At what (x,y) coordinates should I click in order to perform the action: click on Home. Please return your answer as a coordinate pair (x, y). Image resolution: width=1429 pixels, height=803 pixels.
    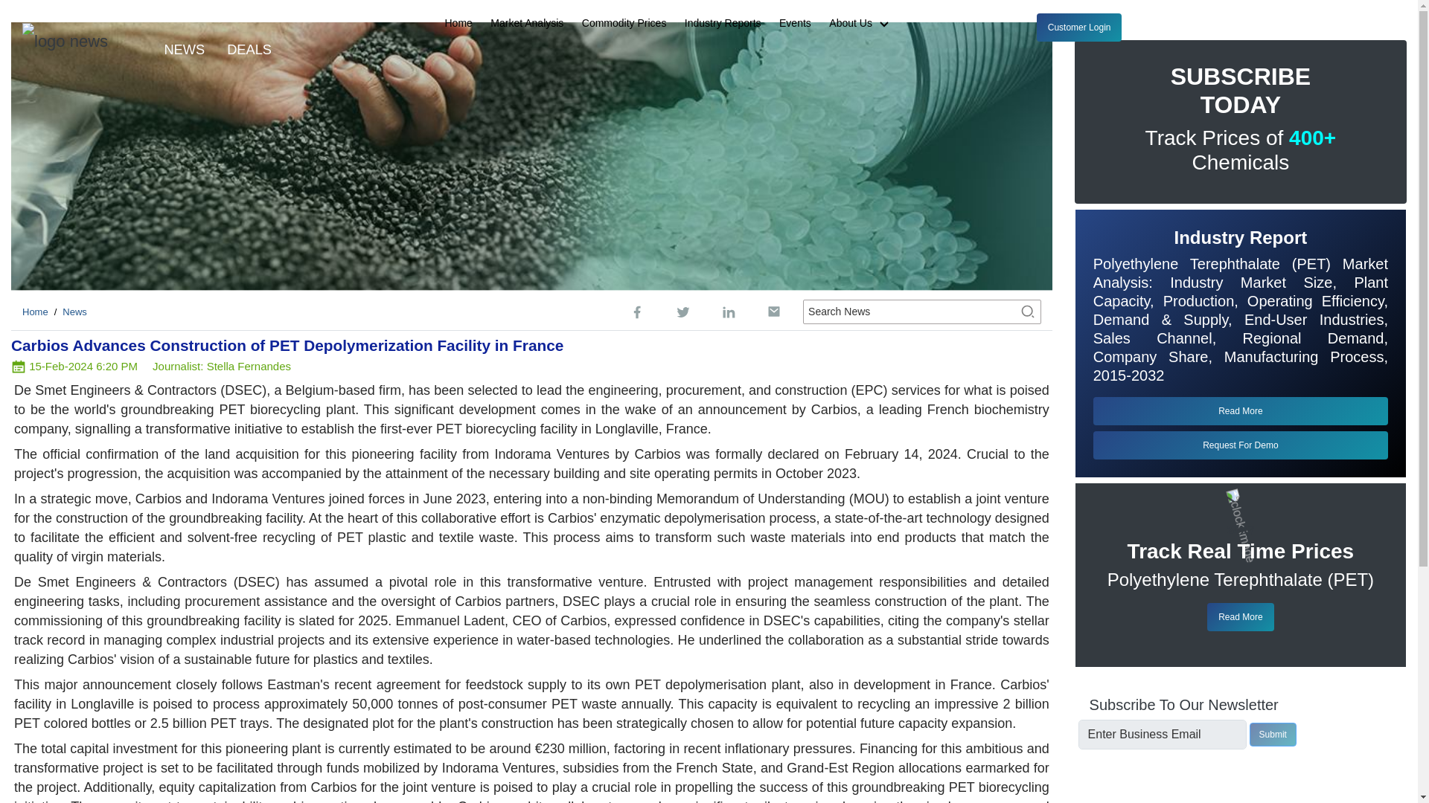
    Looking at the image, I should click on (458, 23).